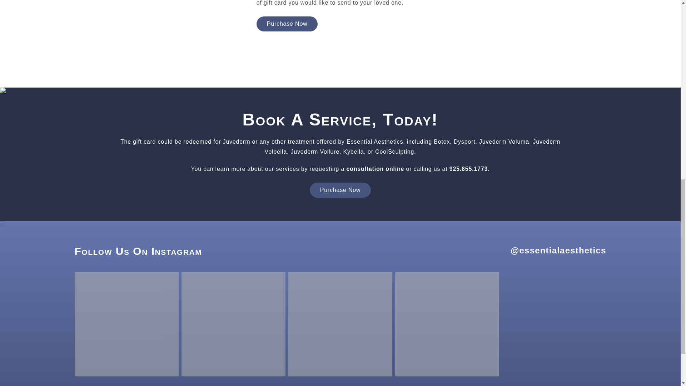  I want to click on 925.855.1773, so click(468, 169).